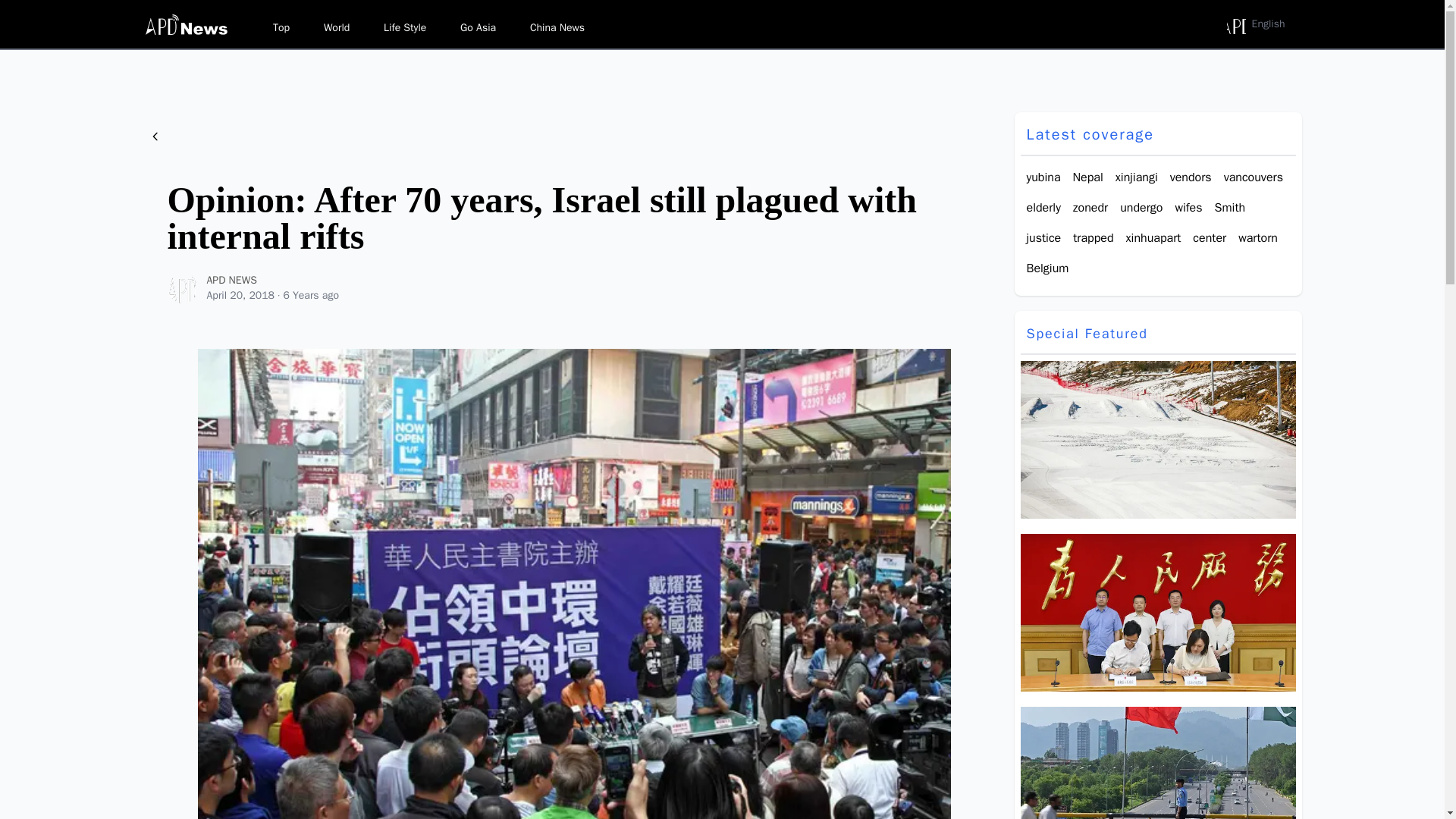  Describe the element at coordinates (1188, 208) in the screenshot. I see `wifes` at that location.